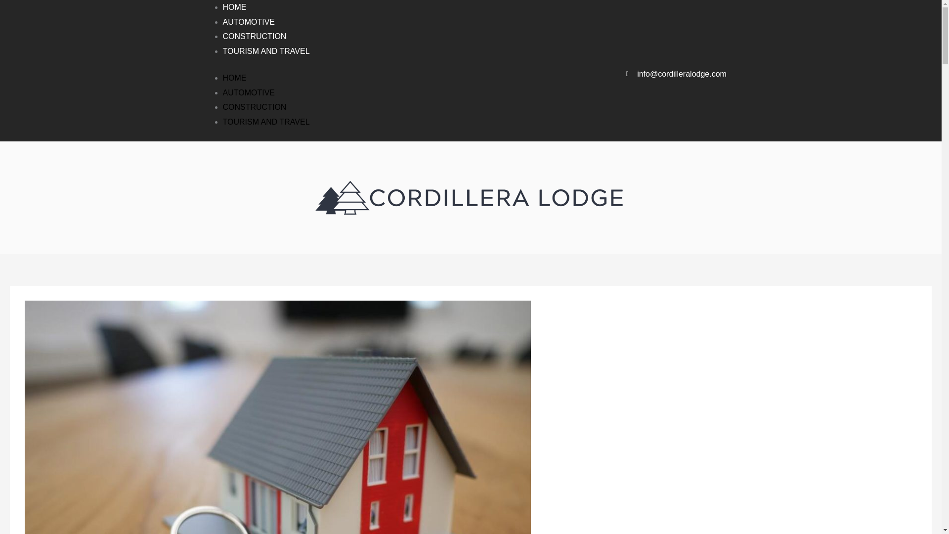 Image resolution: width=949 pixels, height=534 pixels. I want to click on HOME, so click(234, 7).